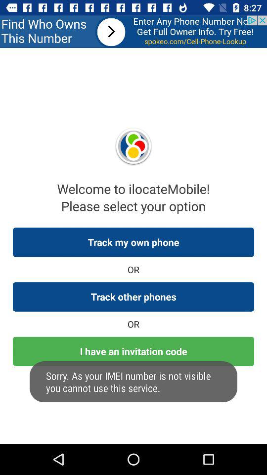  What do you see at coordinates (133, 32) in the screenshot?
I see `go to advertisement` at bounding box center [133, 32].